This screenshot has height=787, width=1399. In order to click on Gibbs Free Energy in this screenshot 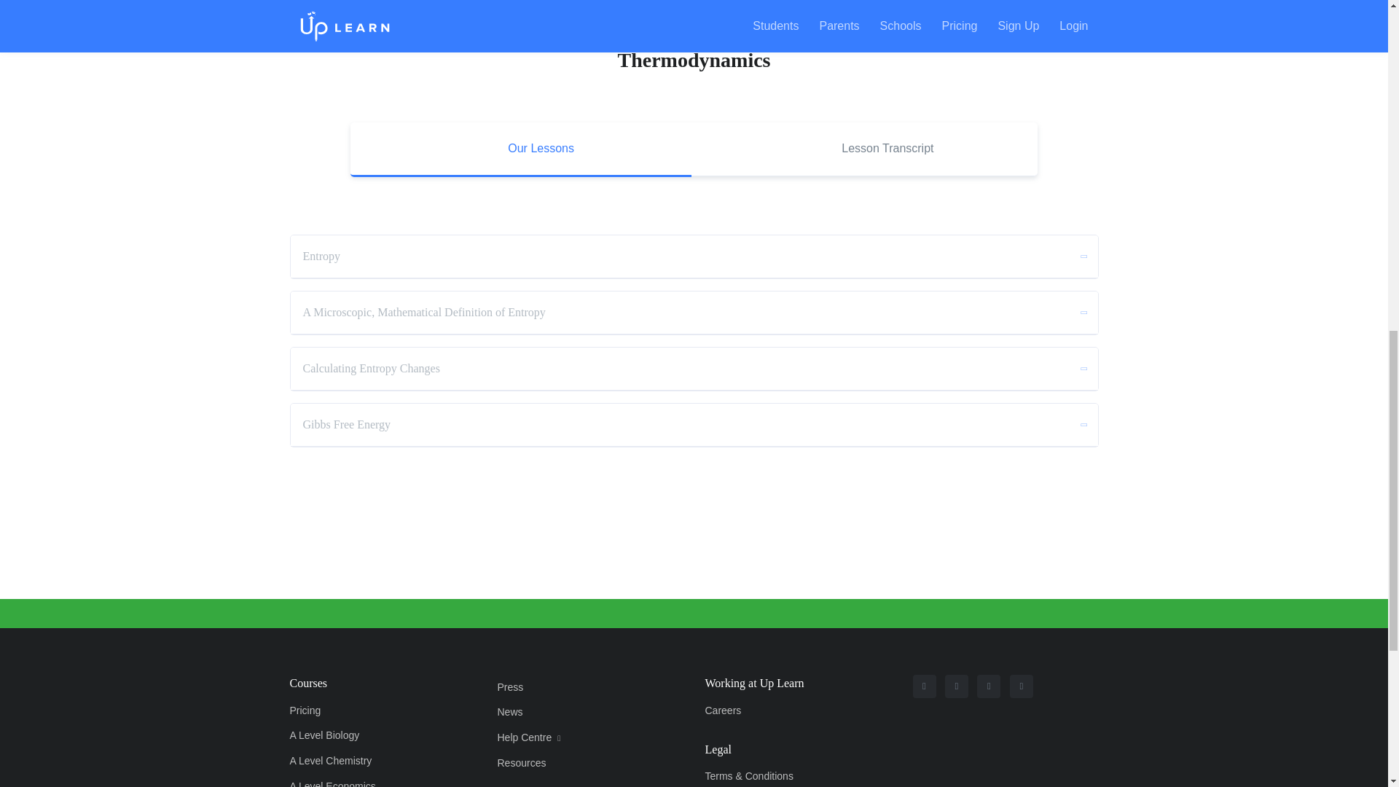, I will do `click(693, 425)`.